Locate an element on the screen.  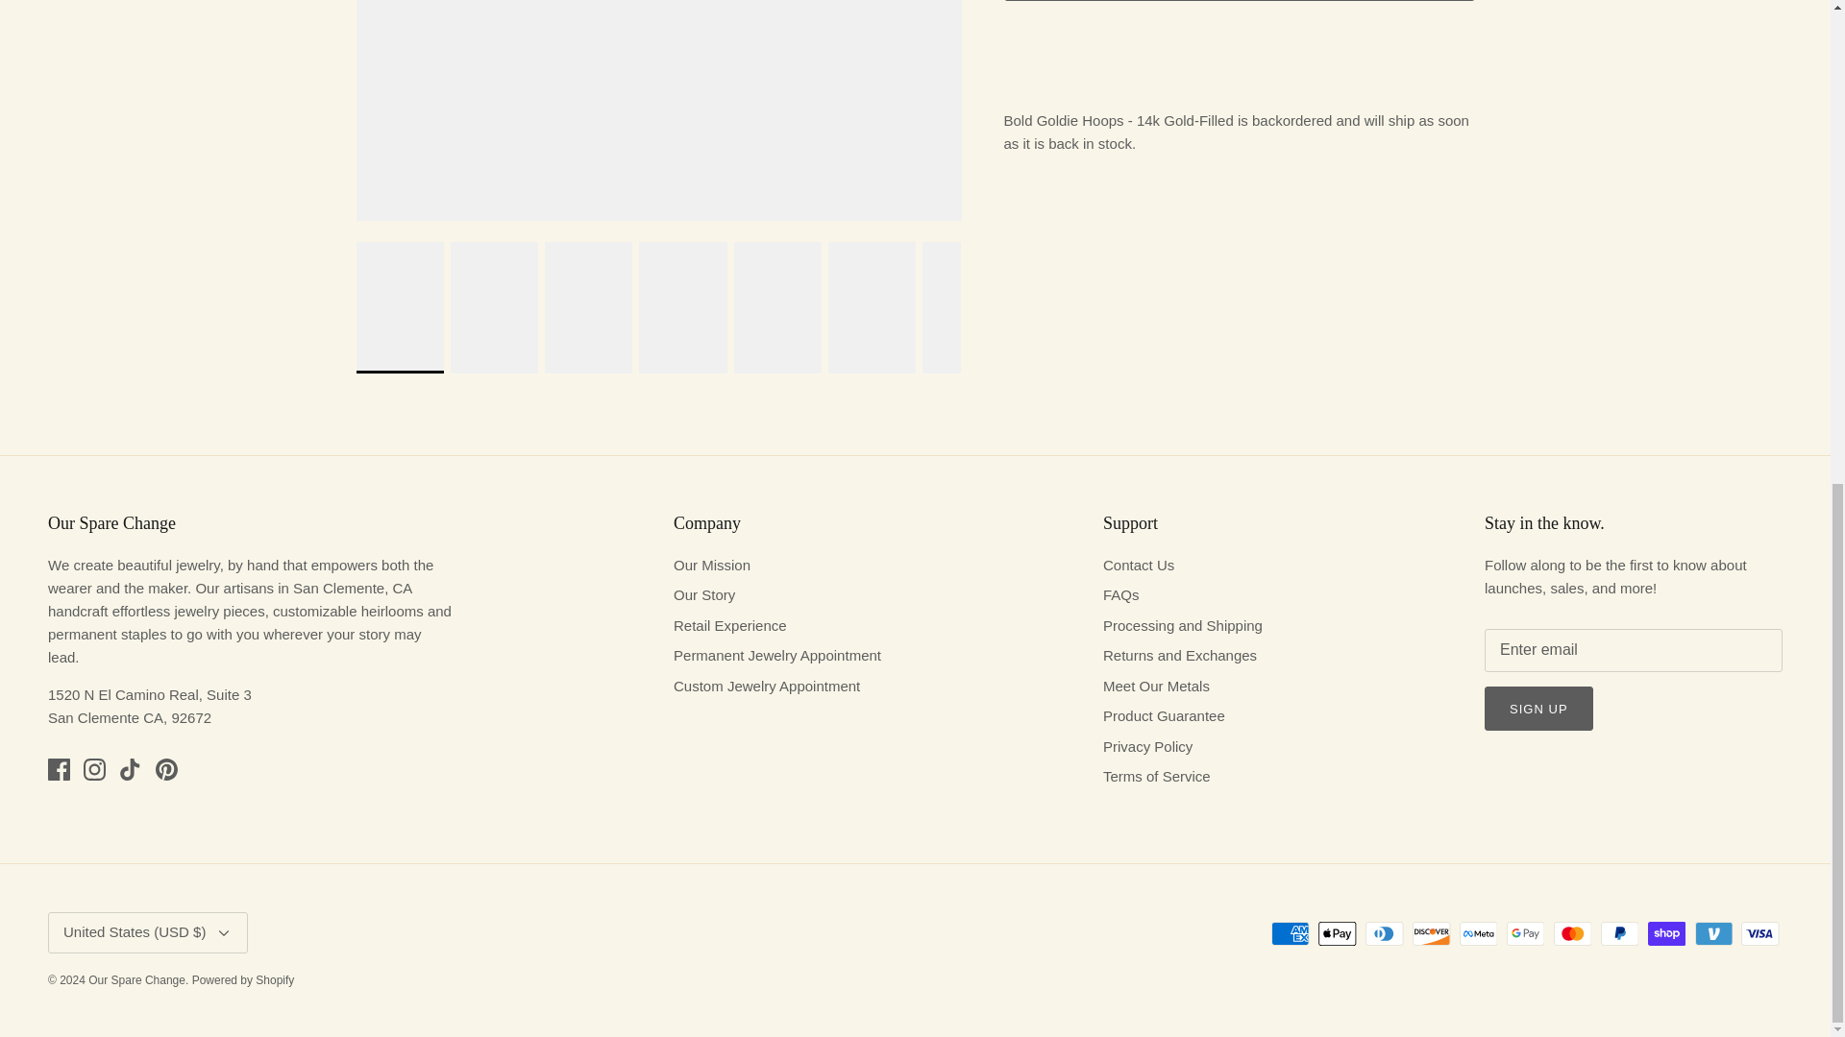
American Express is located at coordinates (1290, 933).